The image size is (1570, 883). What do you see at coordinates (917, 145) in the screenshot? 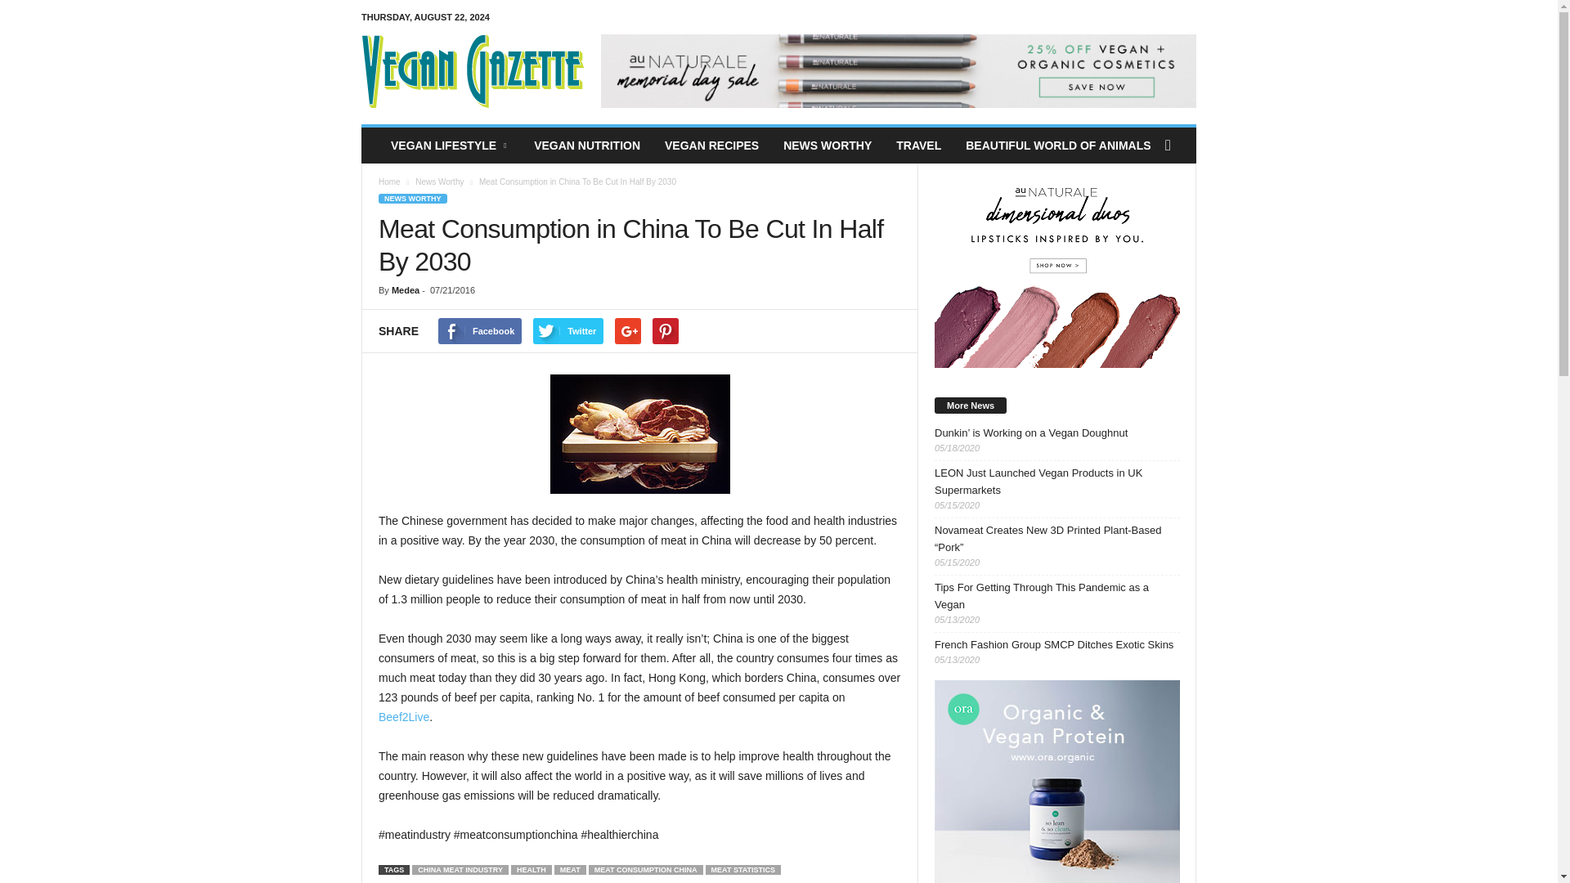
I see `TRAVEL` at bounding box center [917, 145].